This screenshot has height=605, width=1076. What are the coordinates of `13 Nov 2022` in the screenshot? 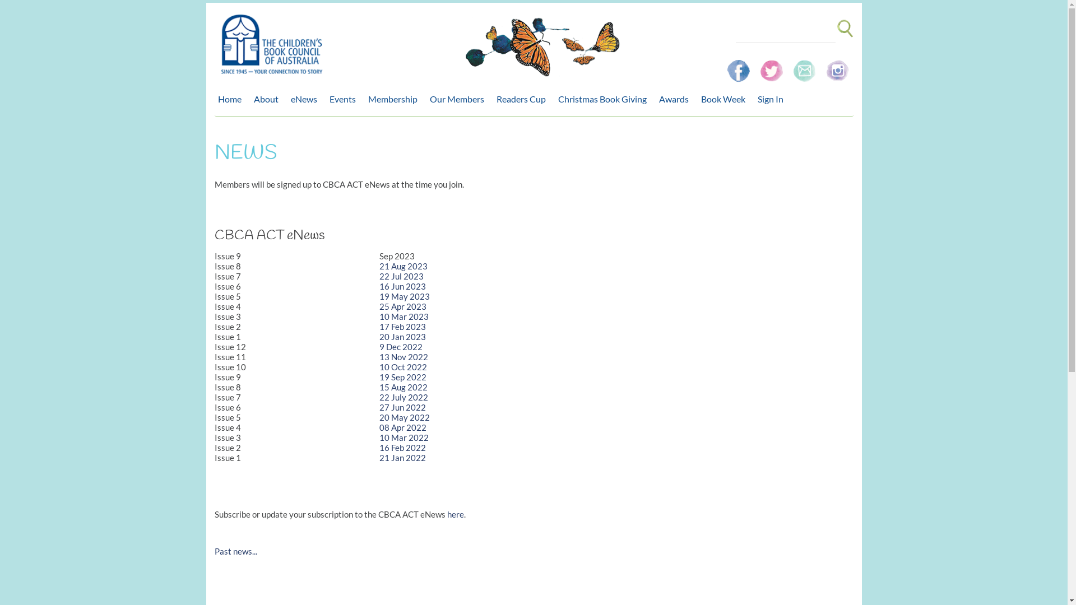 It's located at (403, 357).